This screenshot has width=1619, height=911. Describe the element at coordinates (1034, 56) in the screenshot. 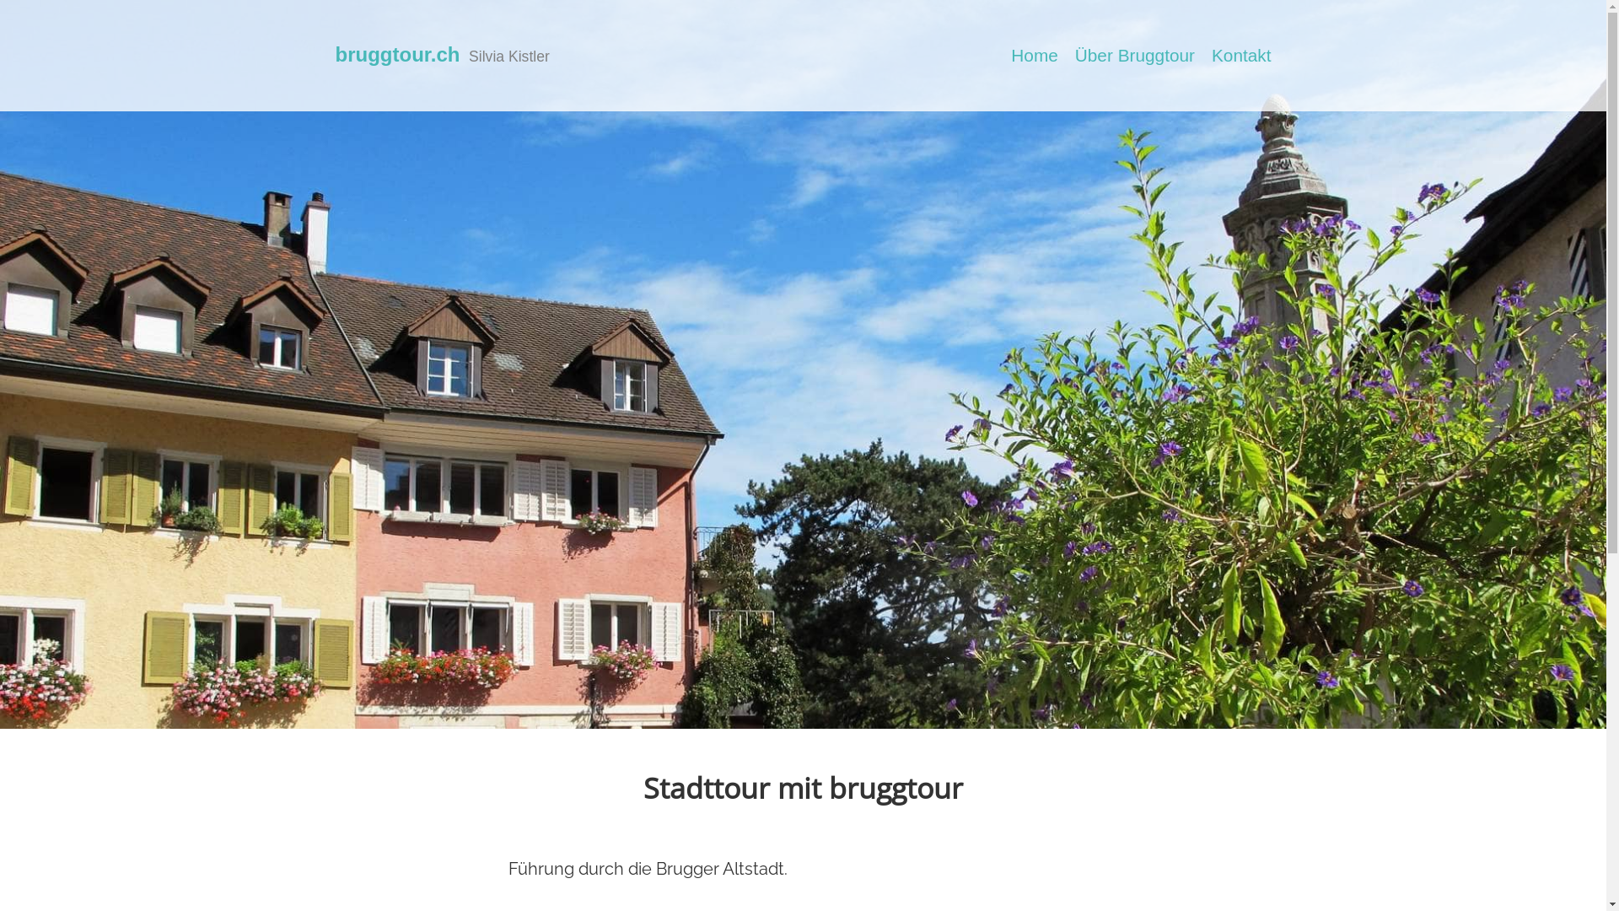

I see `Home` at that location.